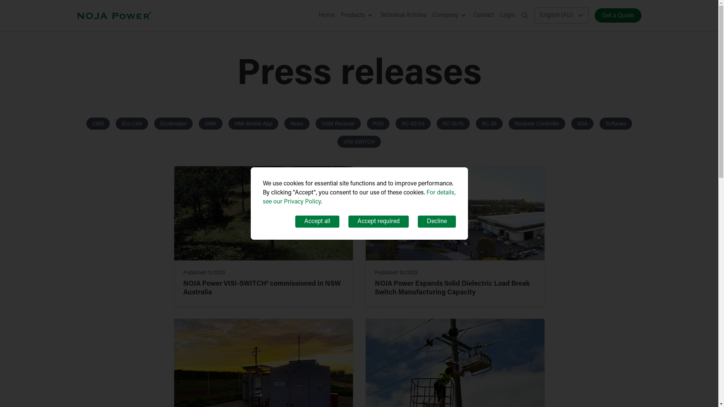  I want to click on Login, so click(508, 15).